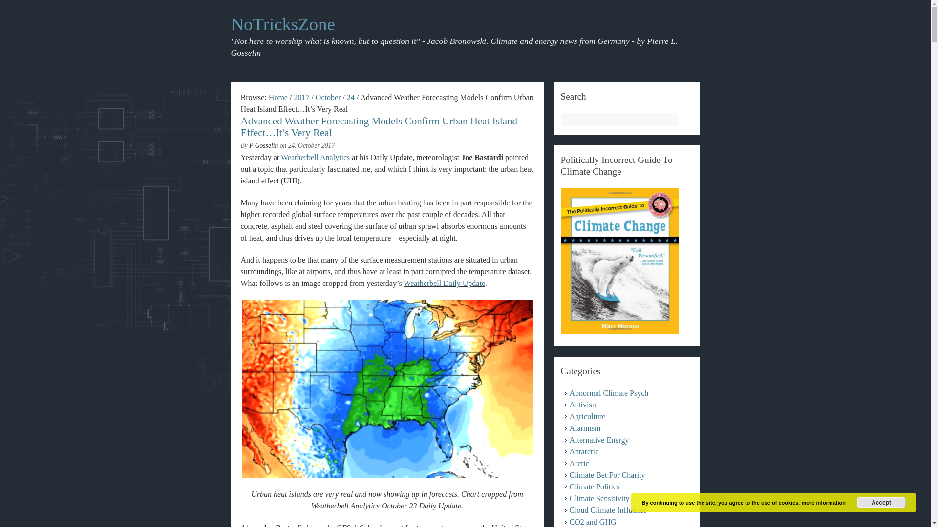 This screenshot has width=938, height=527. Describe the element at coordinates (263, 145) in the screenshot. I see `P Gosselin` at that location.